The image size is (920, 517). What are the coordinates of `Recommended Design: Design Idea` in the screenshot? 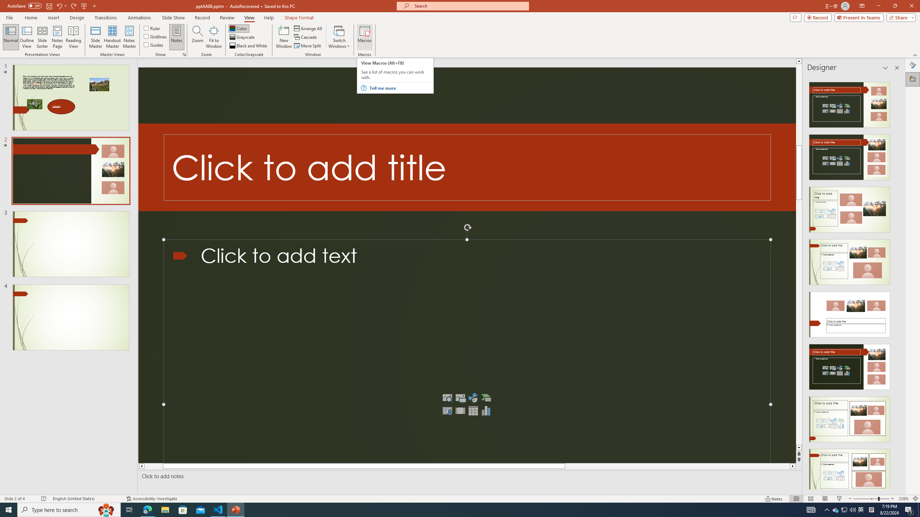 It's located at (850, 103).